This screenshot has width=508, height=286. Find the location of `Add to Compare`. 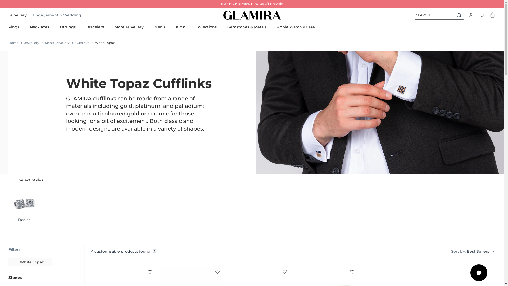

Add to Compare is located at coordinates (150, 271).